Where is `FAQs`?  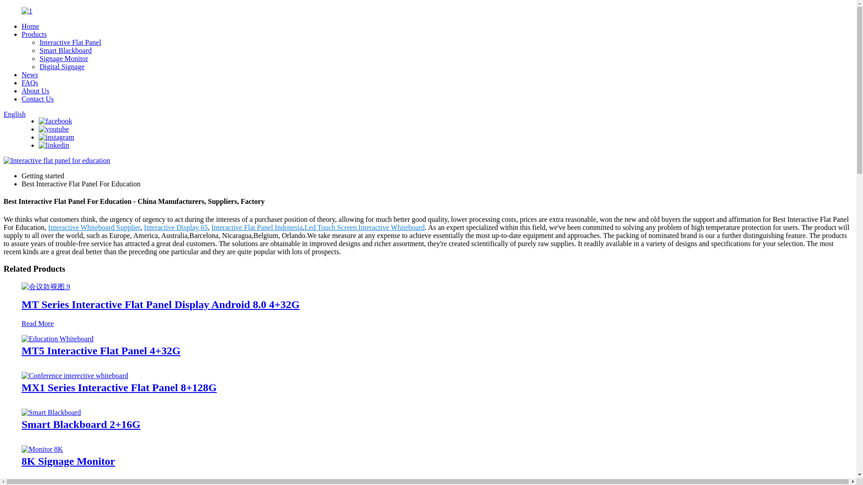 FAQs is located at coordinates (30, 83).